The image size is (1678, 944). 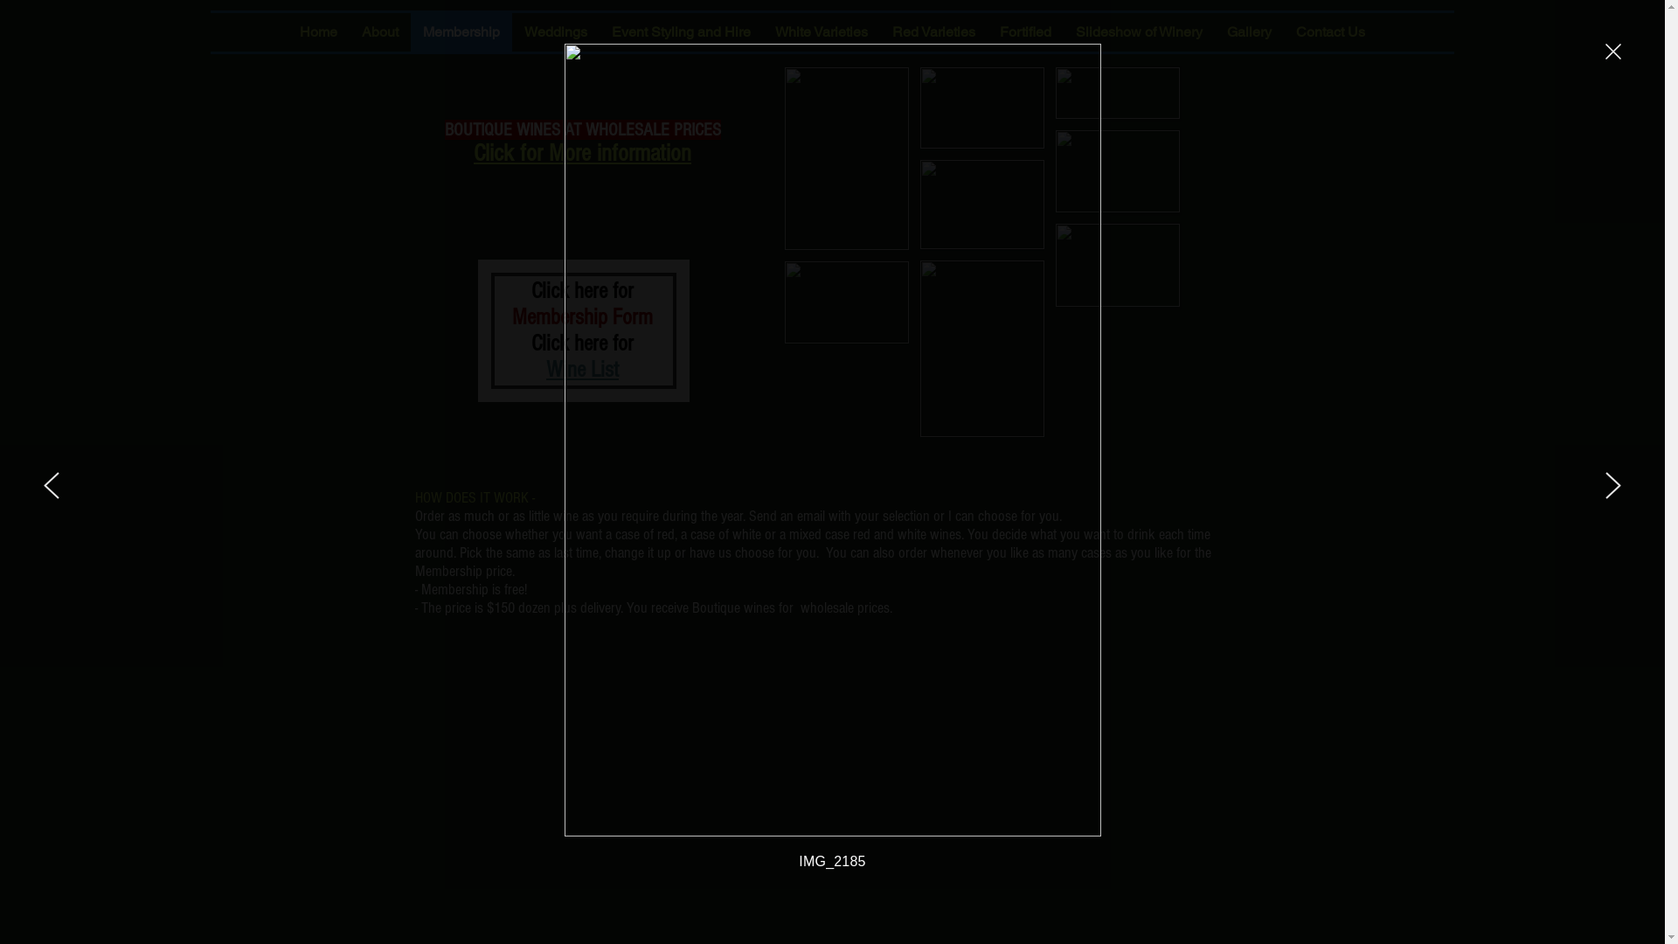 I want to click on Membership, so click(x=461, y=32).